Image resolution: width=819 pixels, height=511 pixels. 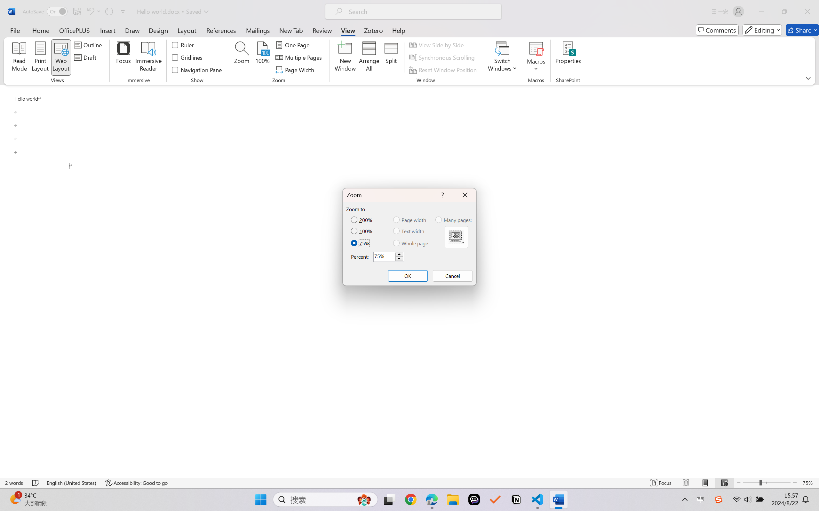 I want to click on Accessibility Checker Accessibility: Good to go, so click(x=136, y=483).